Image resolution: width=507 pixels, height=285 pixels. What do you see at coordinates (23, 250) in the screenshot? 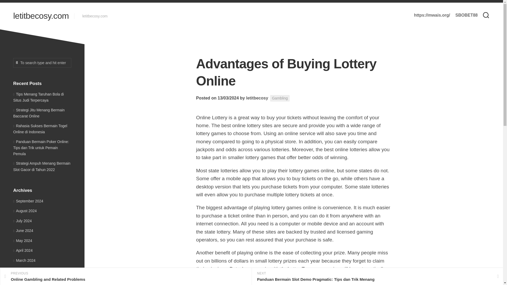
I see `April 2024` at bounding box center [23, 250].